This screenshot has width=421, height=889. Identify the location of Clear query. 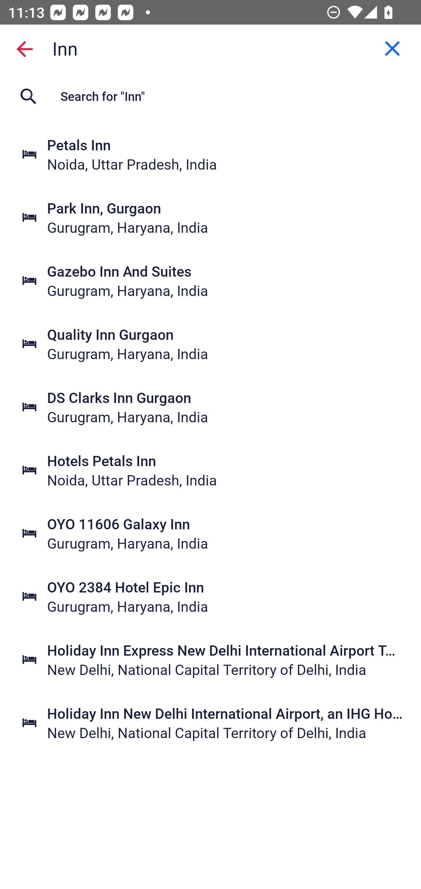
(392, 49).